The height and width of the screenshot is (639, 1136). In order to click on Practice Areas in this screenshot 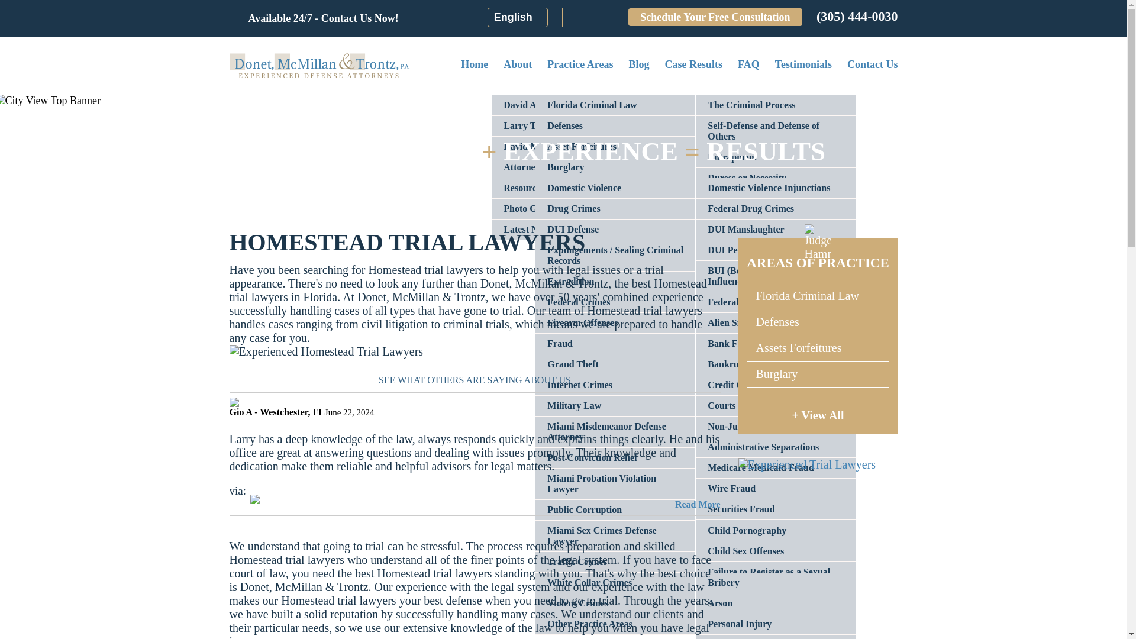, I will do `click(580, 64)`.